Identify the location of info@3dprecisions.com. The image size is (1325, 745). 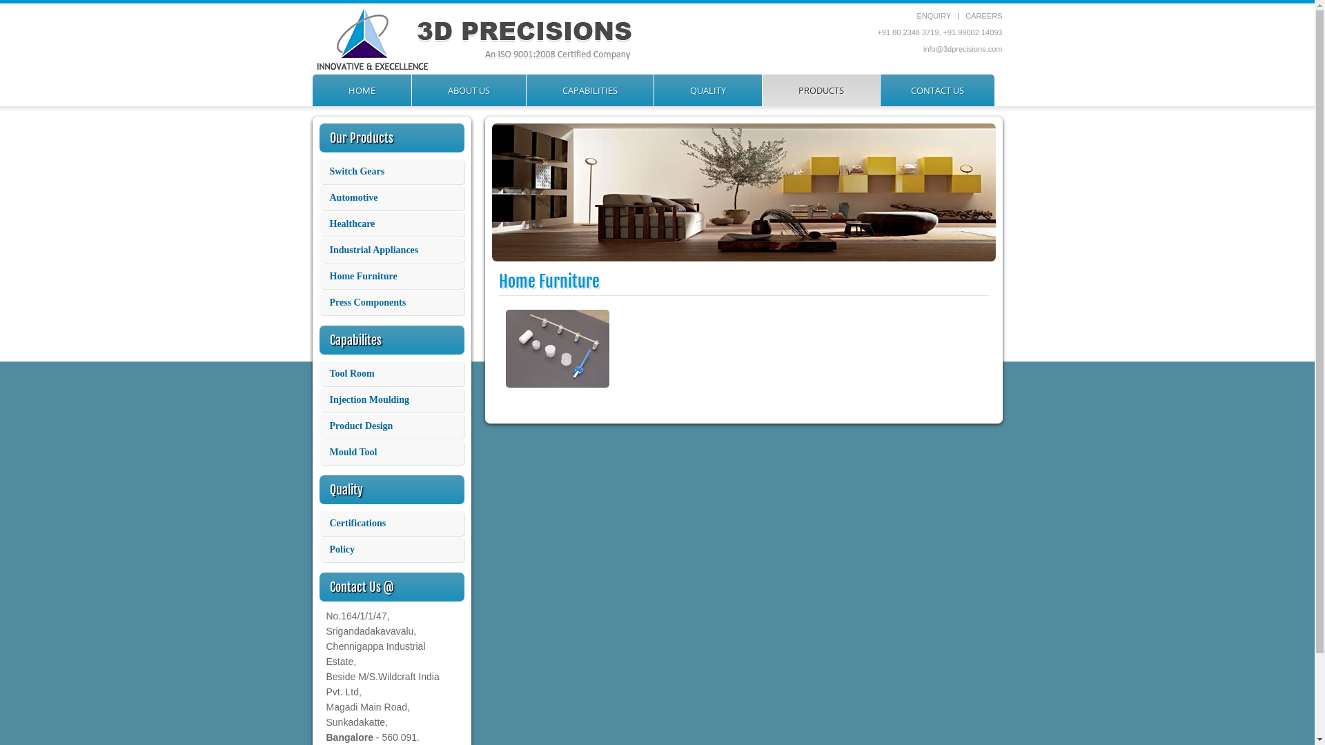
(963, 49).